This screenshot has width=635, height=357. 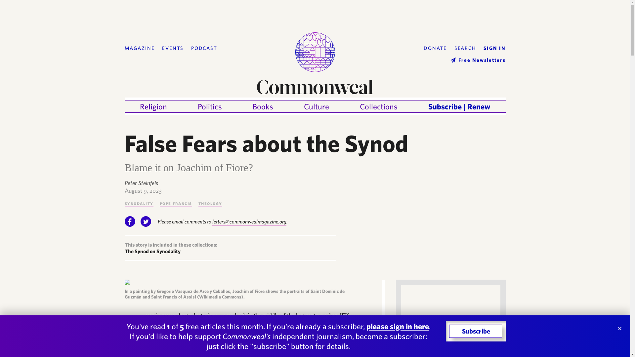 I want to click on Politics, so click(x=210, y=106).